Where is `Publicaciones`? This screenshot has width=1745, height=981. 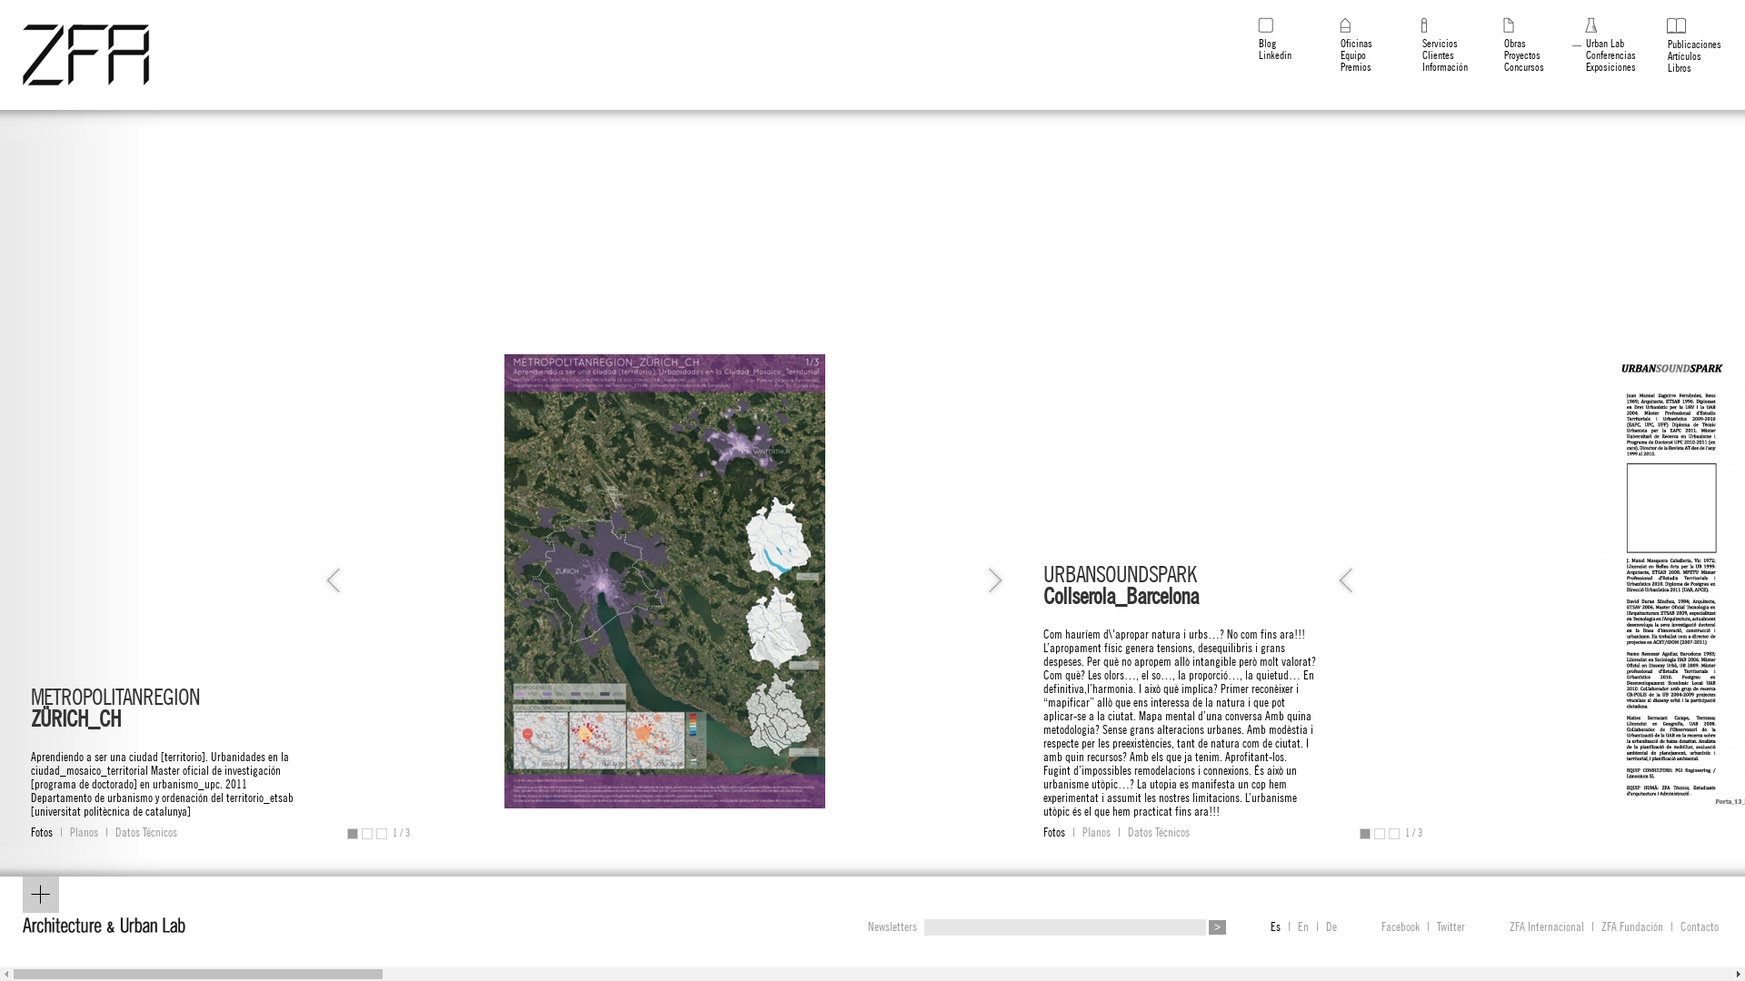 Publicaciones is located at coordinates (1688, 45).